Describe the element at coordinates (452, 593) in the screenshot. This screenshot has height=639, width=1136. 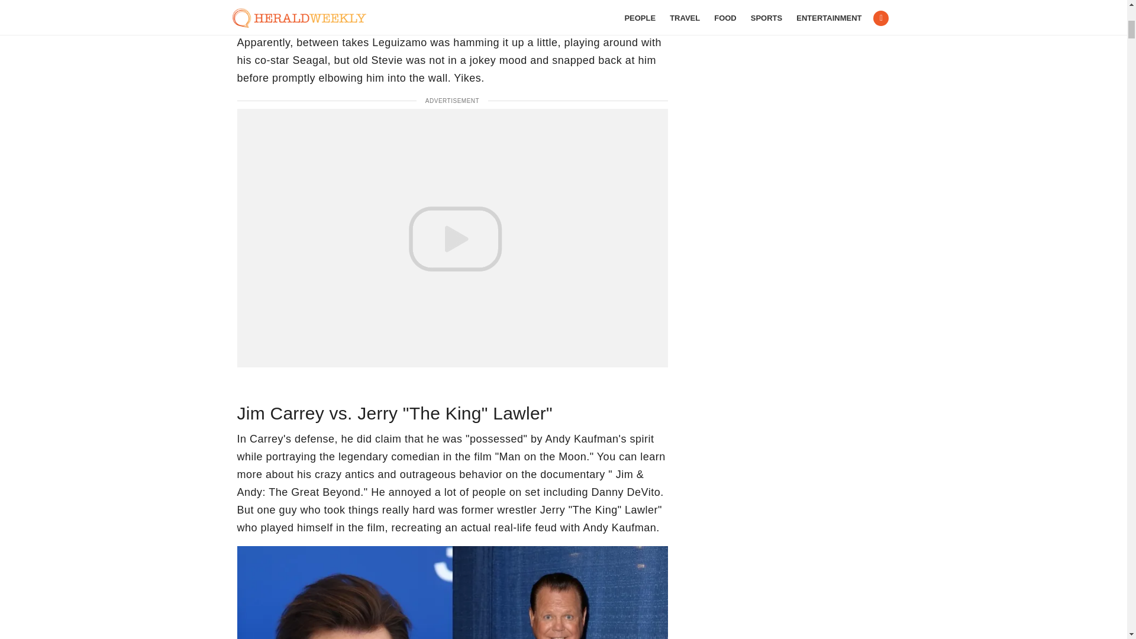
I see `Jim Carrey vs. Jerry ` at that location.